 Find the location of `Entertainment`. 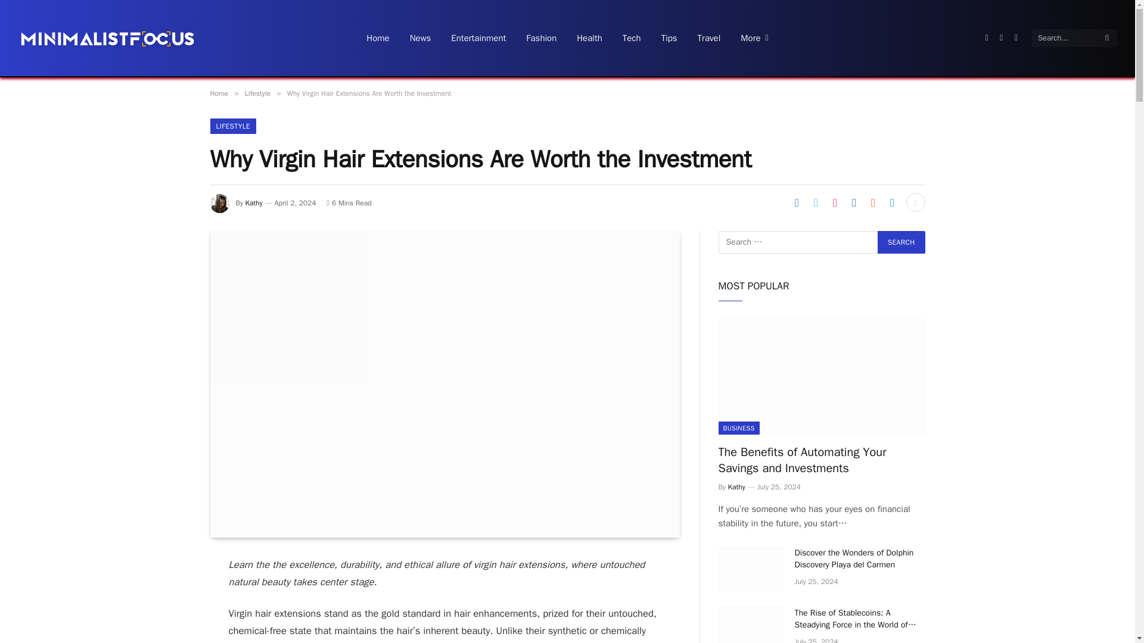

Entertainment is located at coordinates (478, 38).